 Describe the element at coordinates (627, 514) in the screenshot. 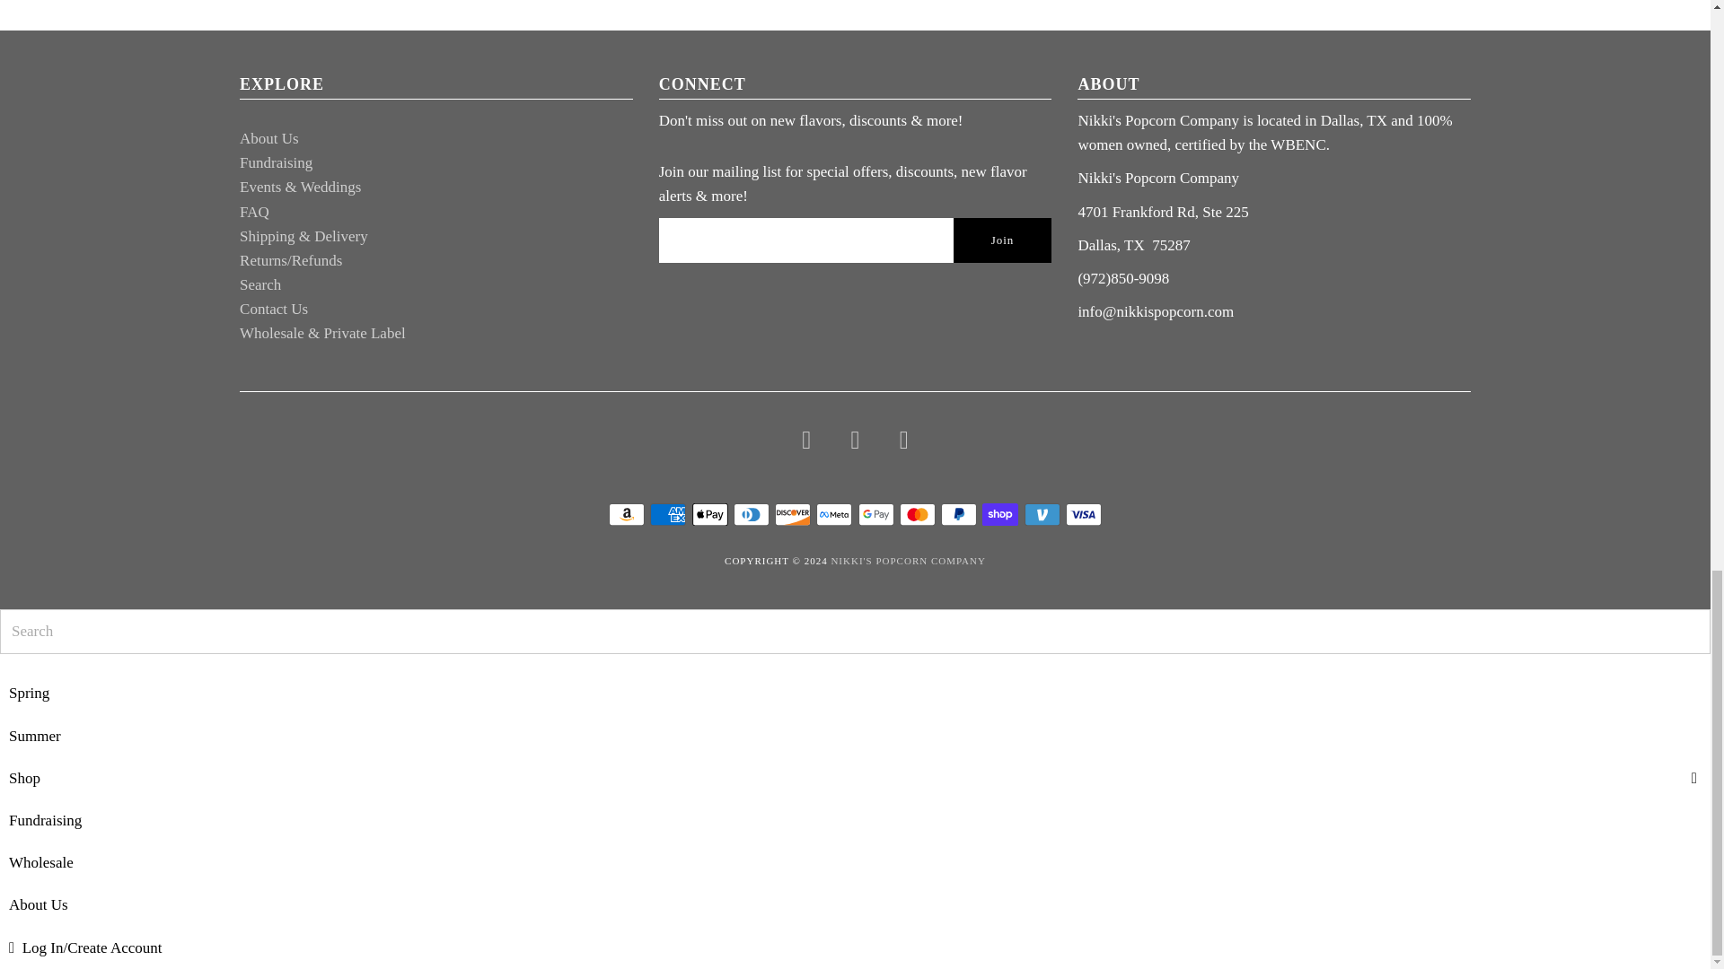

I see `Amazon` at that location.